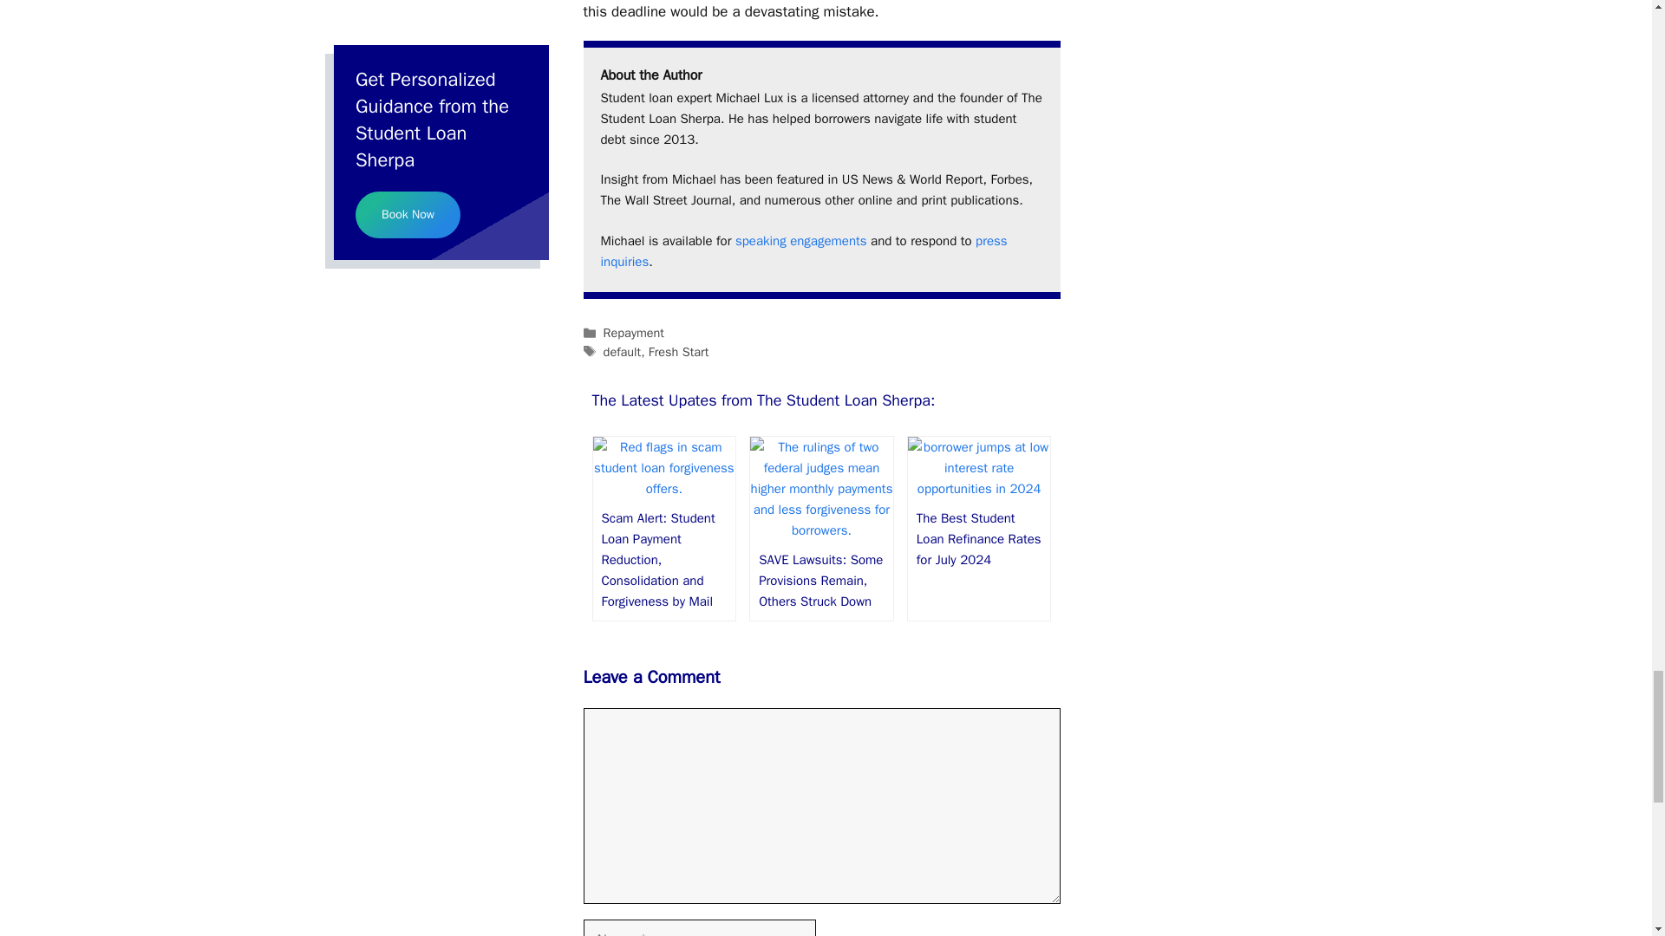  Describe the element at coordinates (801, 241) in the screenshot. I see `speaking engagements` at that location.